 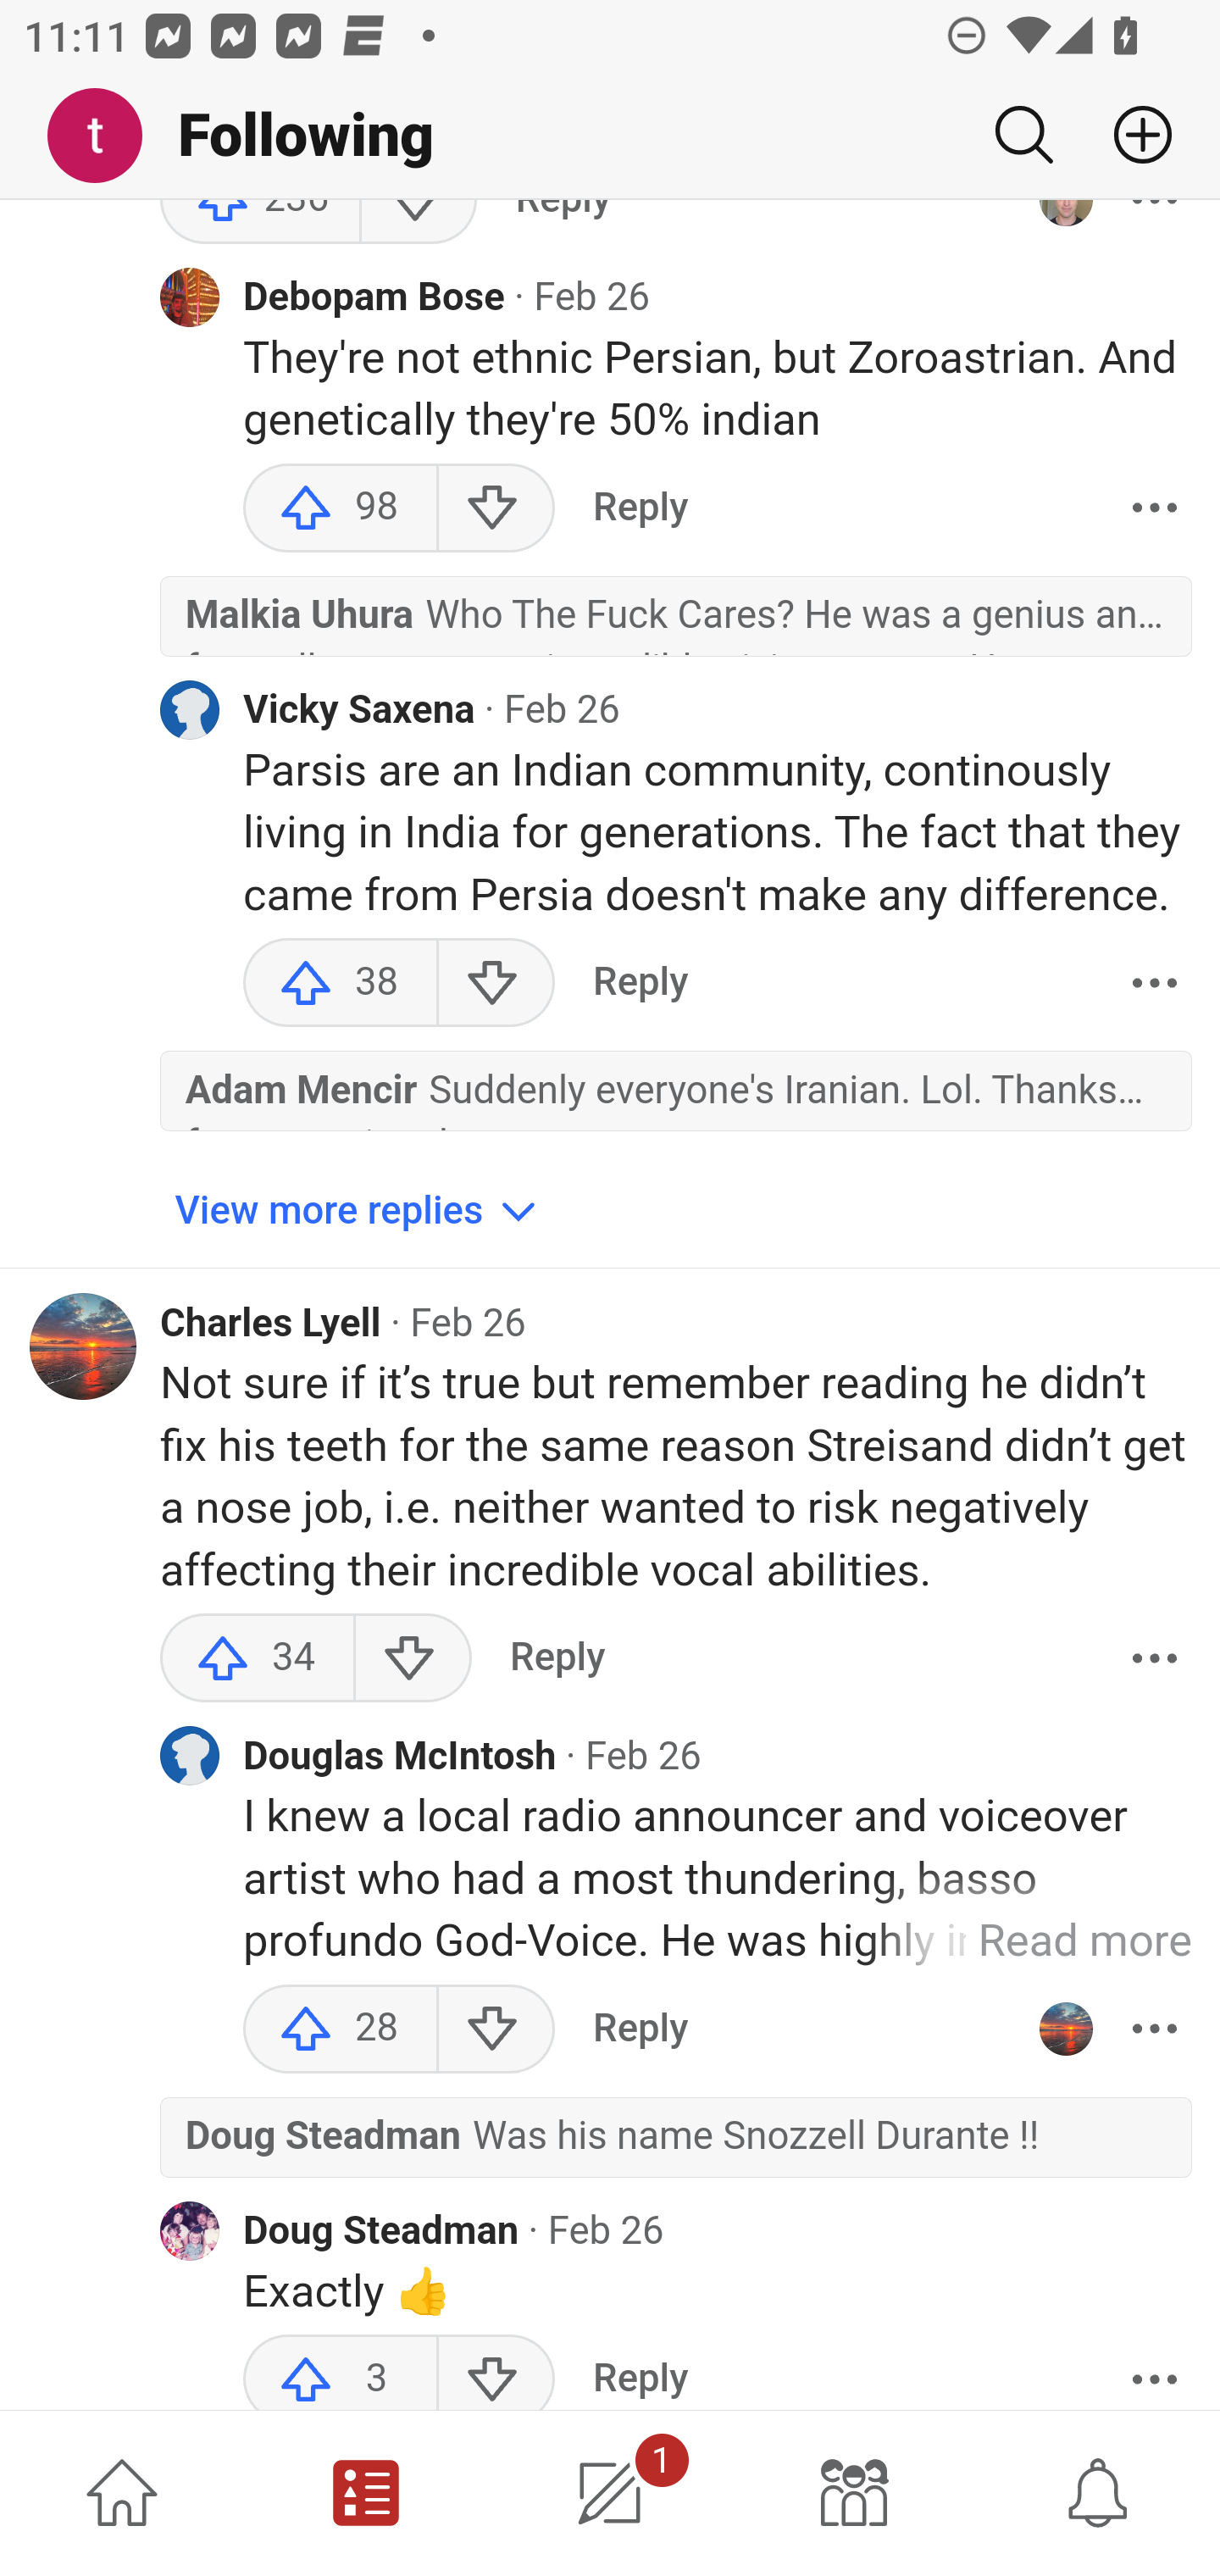 I want to click on More, so click(x=1154, y=2030).